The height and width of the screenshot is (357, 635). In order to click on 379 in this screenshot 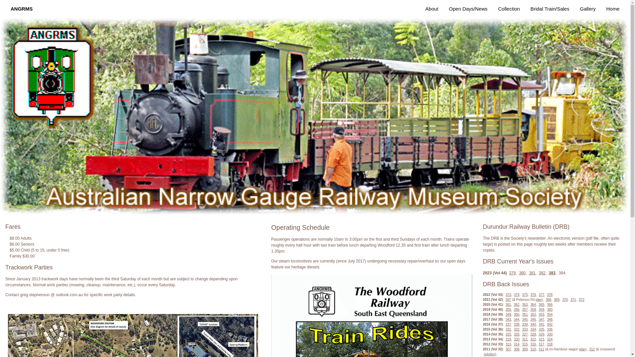, I will do `click(512, 273)`.